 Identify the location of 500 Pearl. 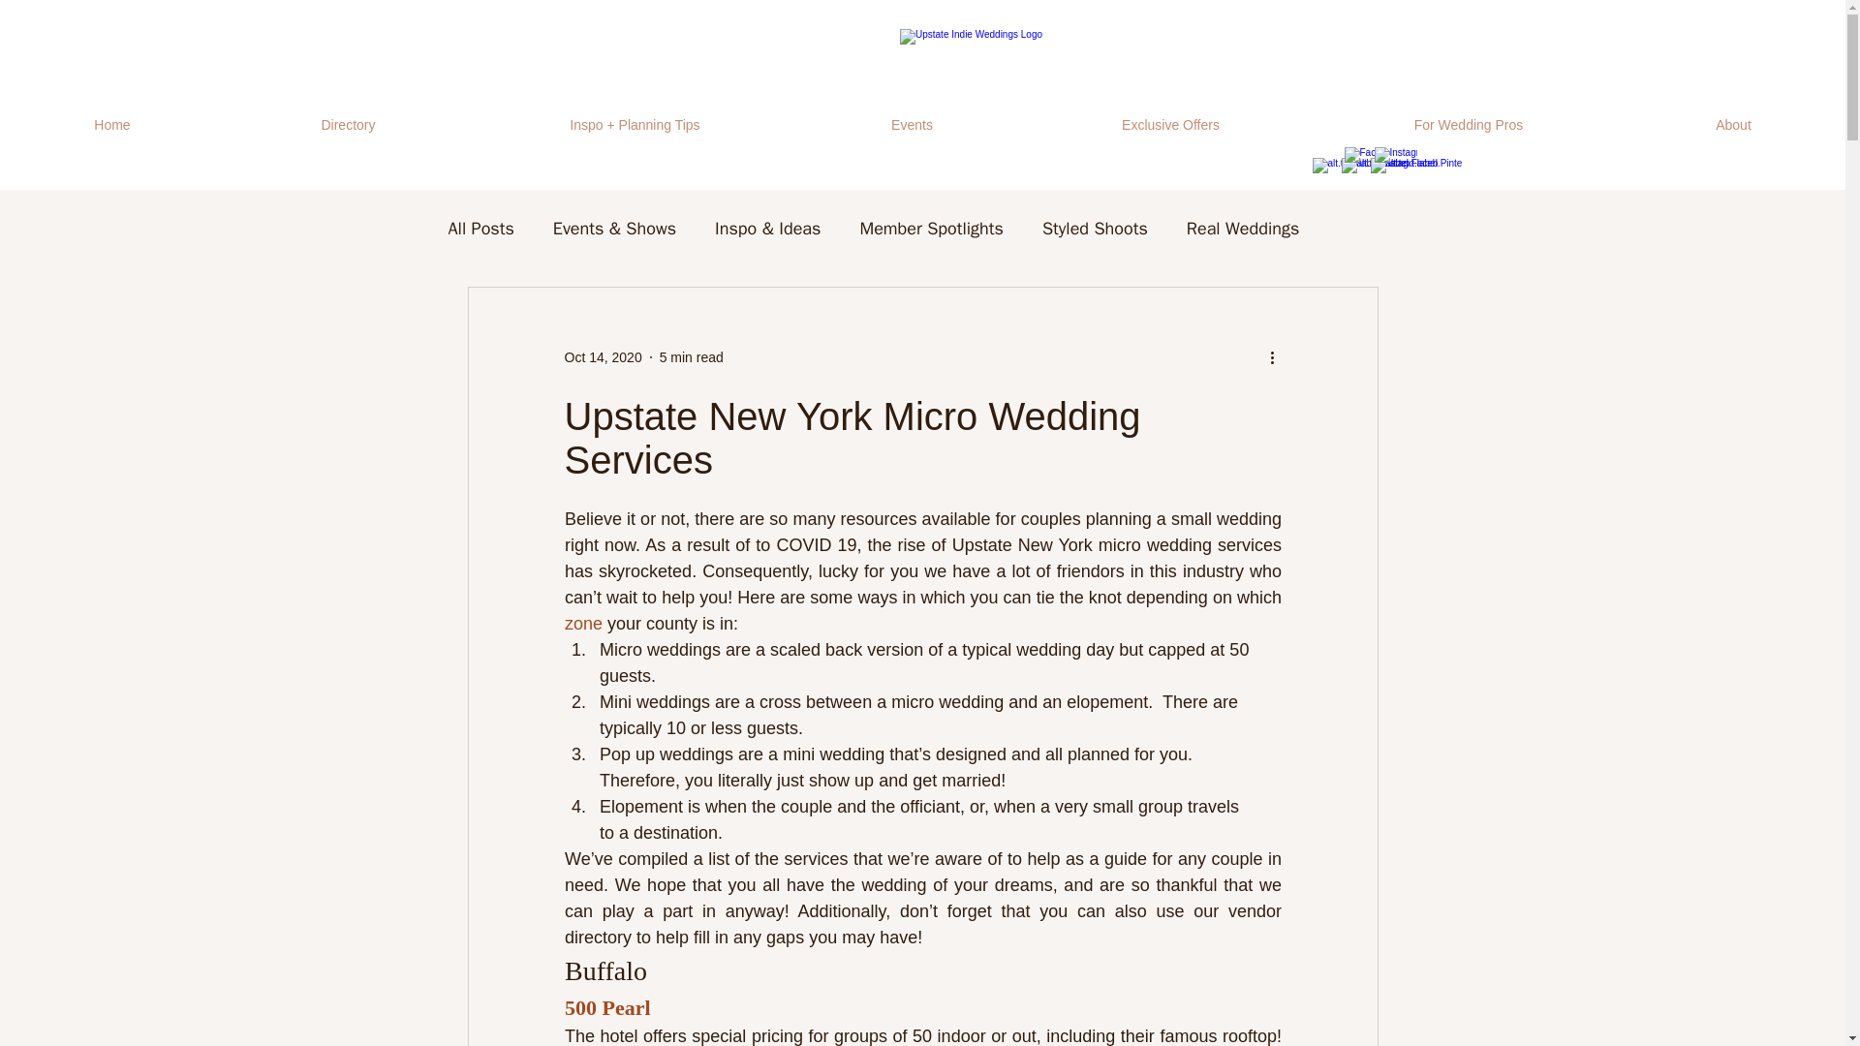
(606, 1007).